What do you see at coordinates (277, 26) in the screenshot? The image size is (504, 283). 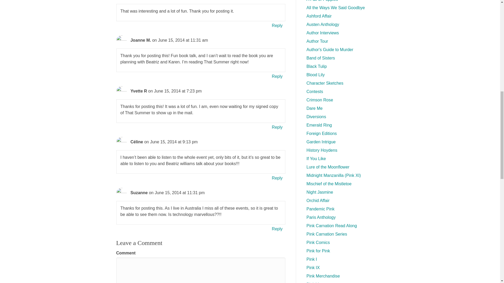 I see `Reply` at bounding box center [277, 26].